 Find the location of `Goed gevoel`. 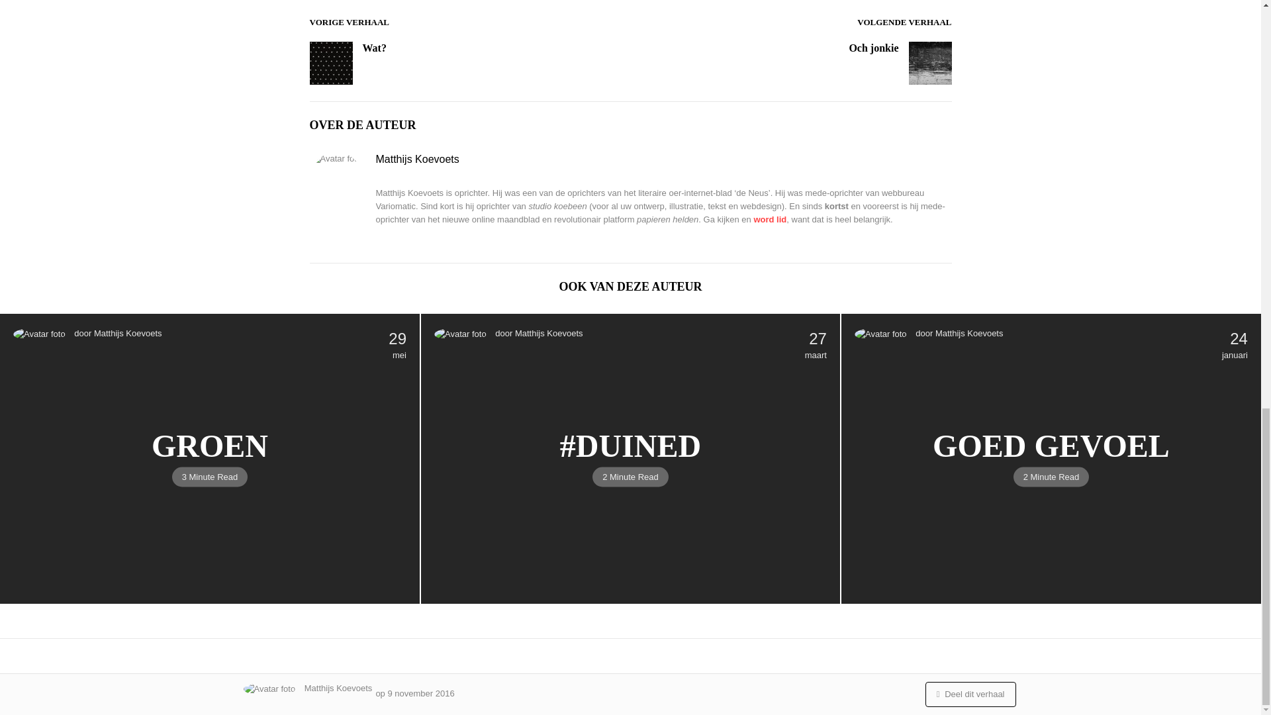

Goed gevoel is located at coordinates (1051, 445).